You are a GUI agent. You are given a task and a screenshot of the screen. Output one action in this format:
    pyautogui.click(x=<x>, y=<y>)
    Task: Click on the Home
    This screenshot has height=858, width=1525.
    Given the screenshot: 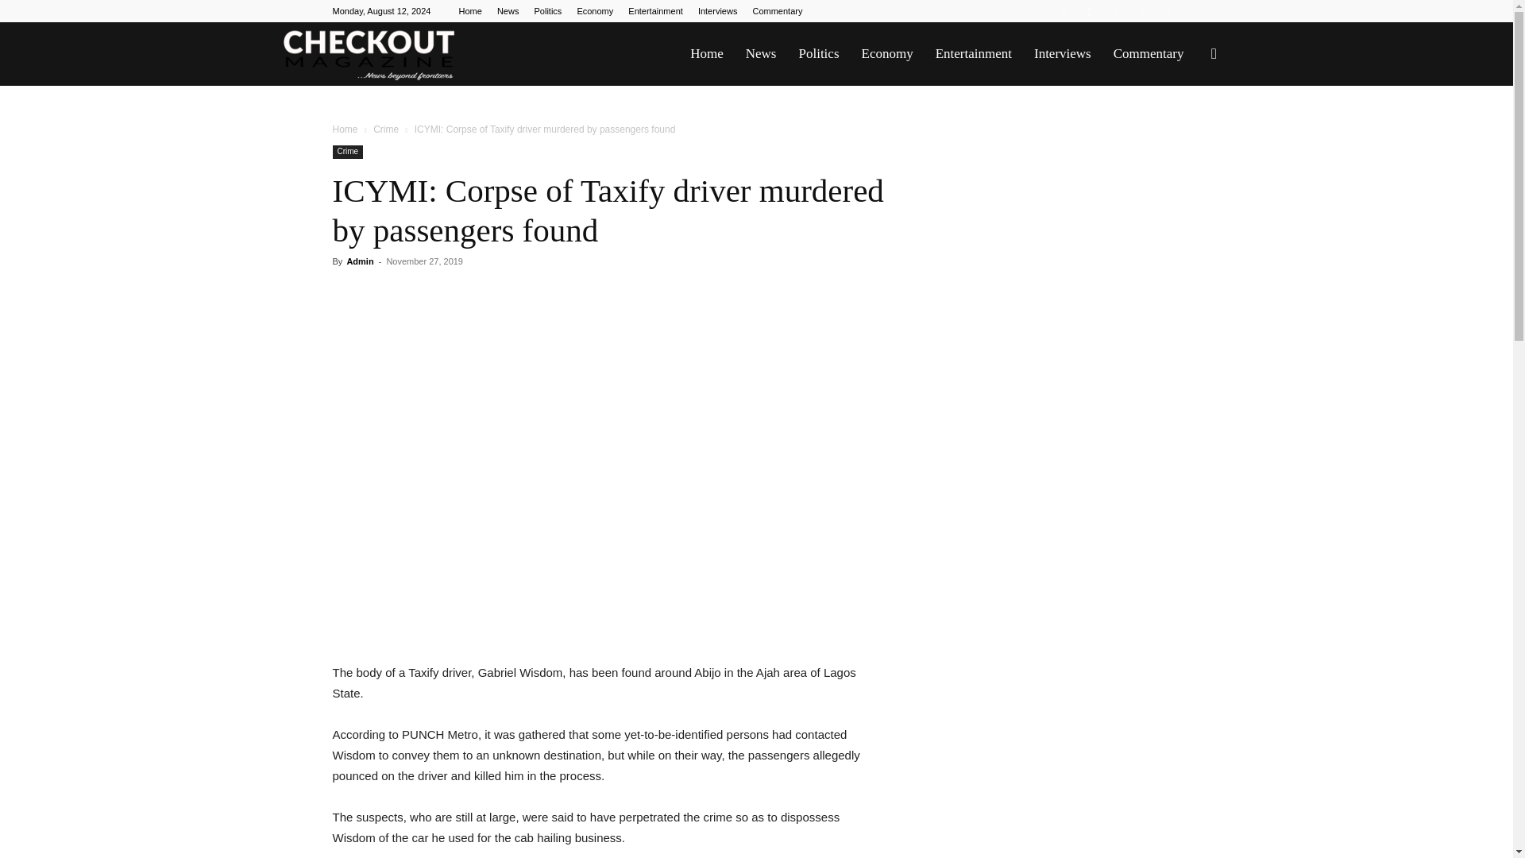 What is the action you would take?
    pyautogui.click(x=470, y=11)
    